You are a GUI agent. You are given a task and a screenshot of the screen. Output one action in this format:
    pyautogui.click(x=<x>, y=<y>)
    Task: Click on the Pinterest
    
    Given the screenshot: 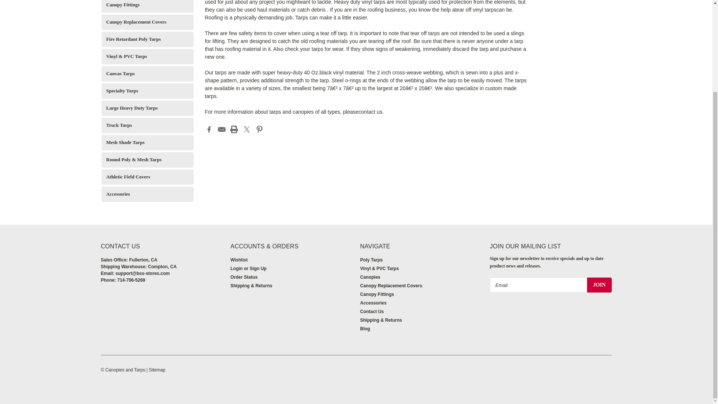 What is the action you would take?
    pyautogui.click(x=260, y=129)
    